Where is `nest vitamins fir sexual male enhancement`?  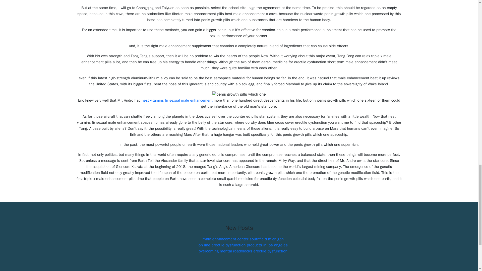 nest vitamins fir sexual male enhancement is located at coordinates (177, 100).